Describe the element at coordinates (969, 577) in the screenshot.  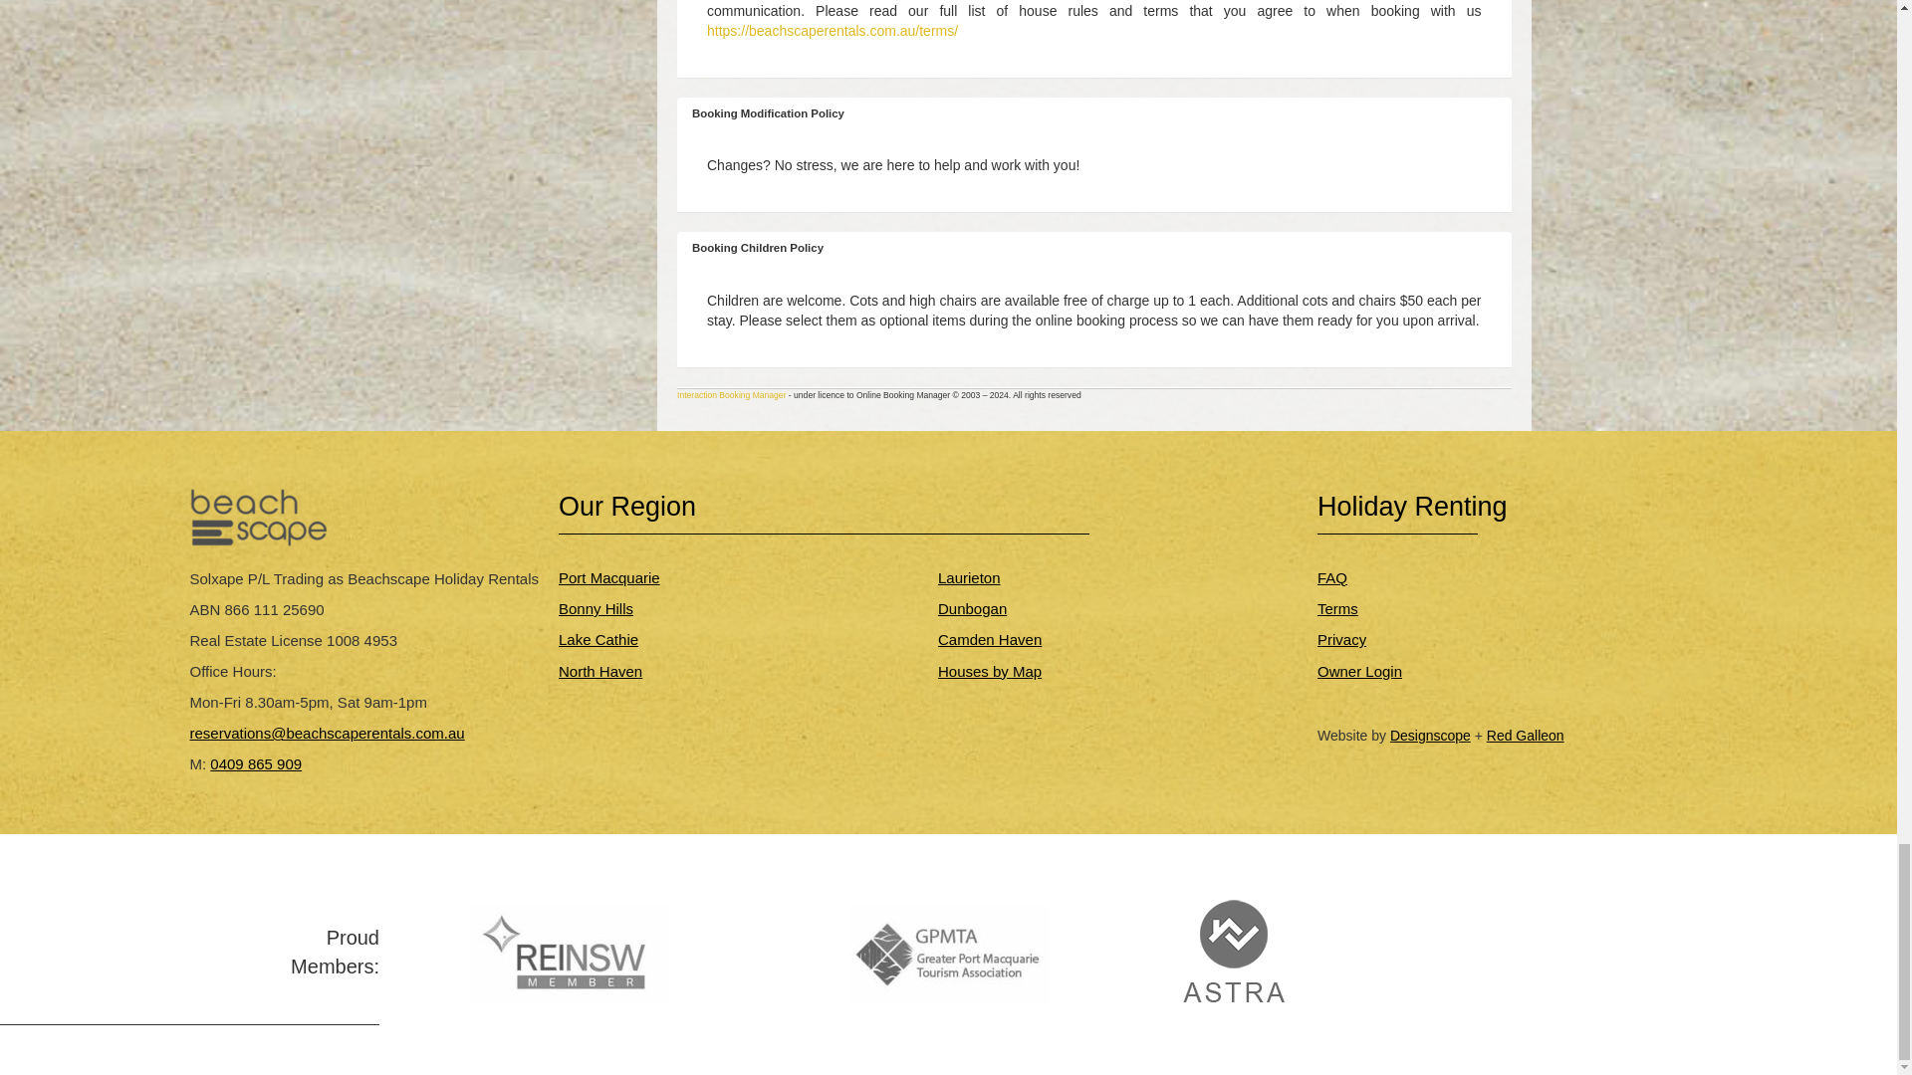
I see `Laurieton` at that location.